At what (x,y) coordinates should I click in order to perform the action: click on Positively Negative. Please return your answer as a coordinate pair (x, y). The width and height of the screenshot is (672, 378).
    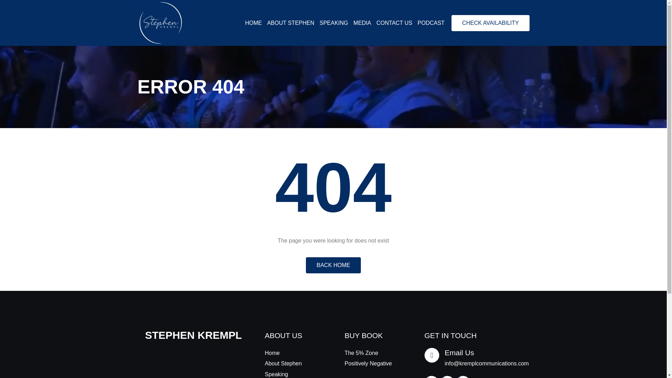
    Looking at the image, I should click on (373, 363).